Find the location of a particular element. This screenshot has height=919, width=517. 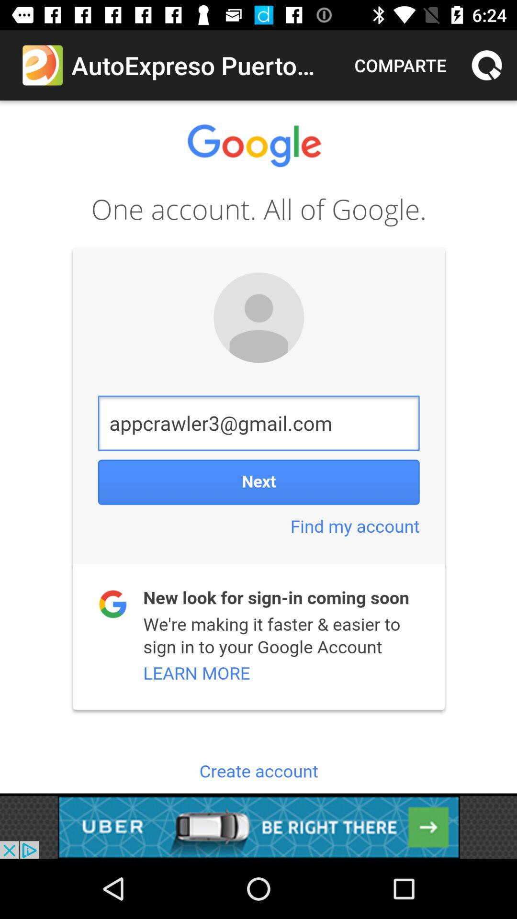

go to advertisement is located at coordinates (258, 827).